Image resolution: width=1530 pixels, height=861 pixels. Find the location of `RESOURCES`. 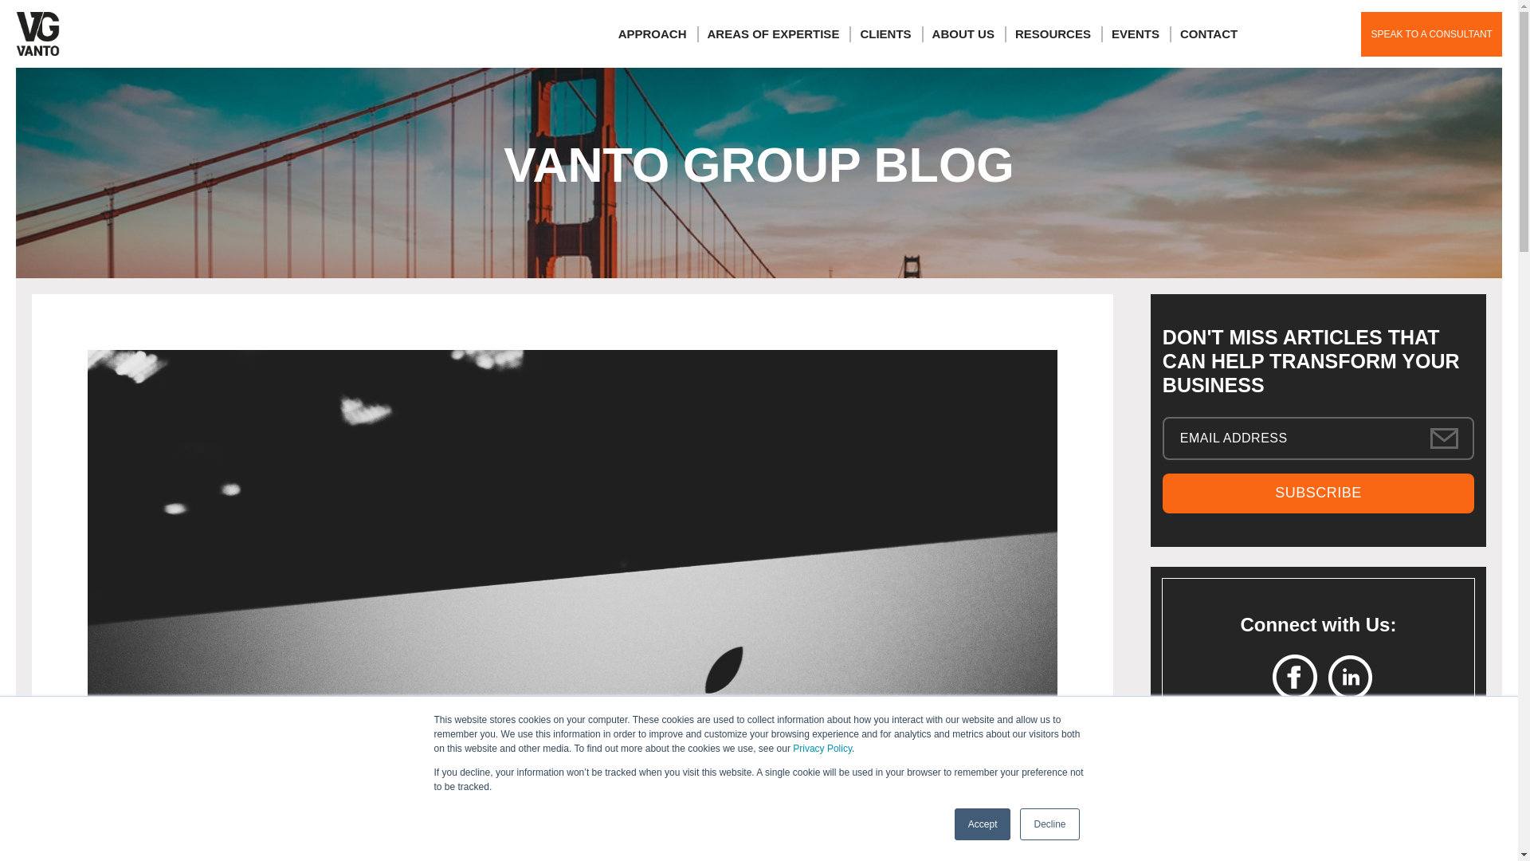

RESOURCES is located at coordinates (1053, 33).